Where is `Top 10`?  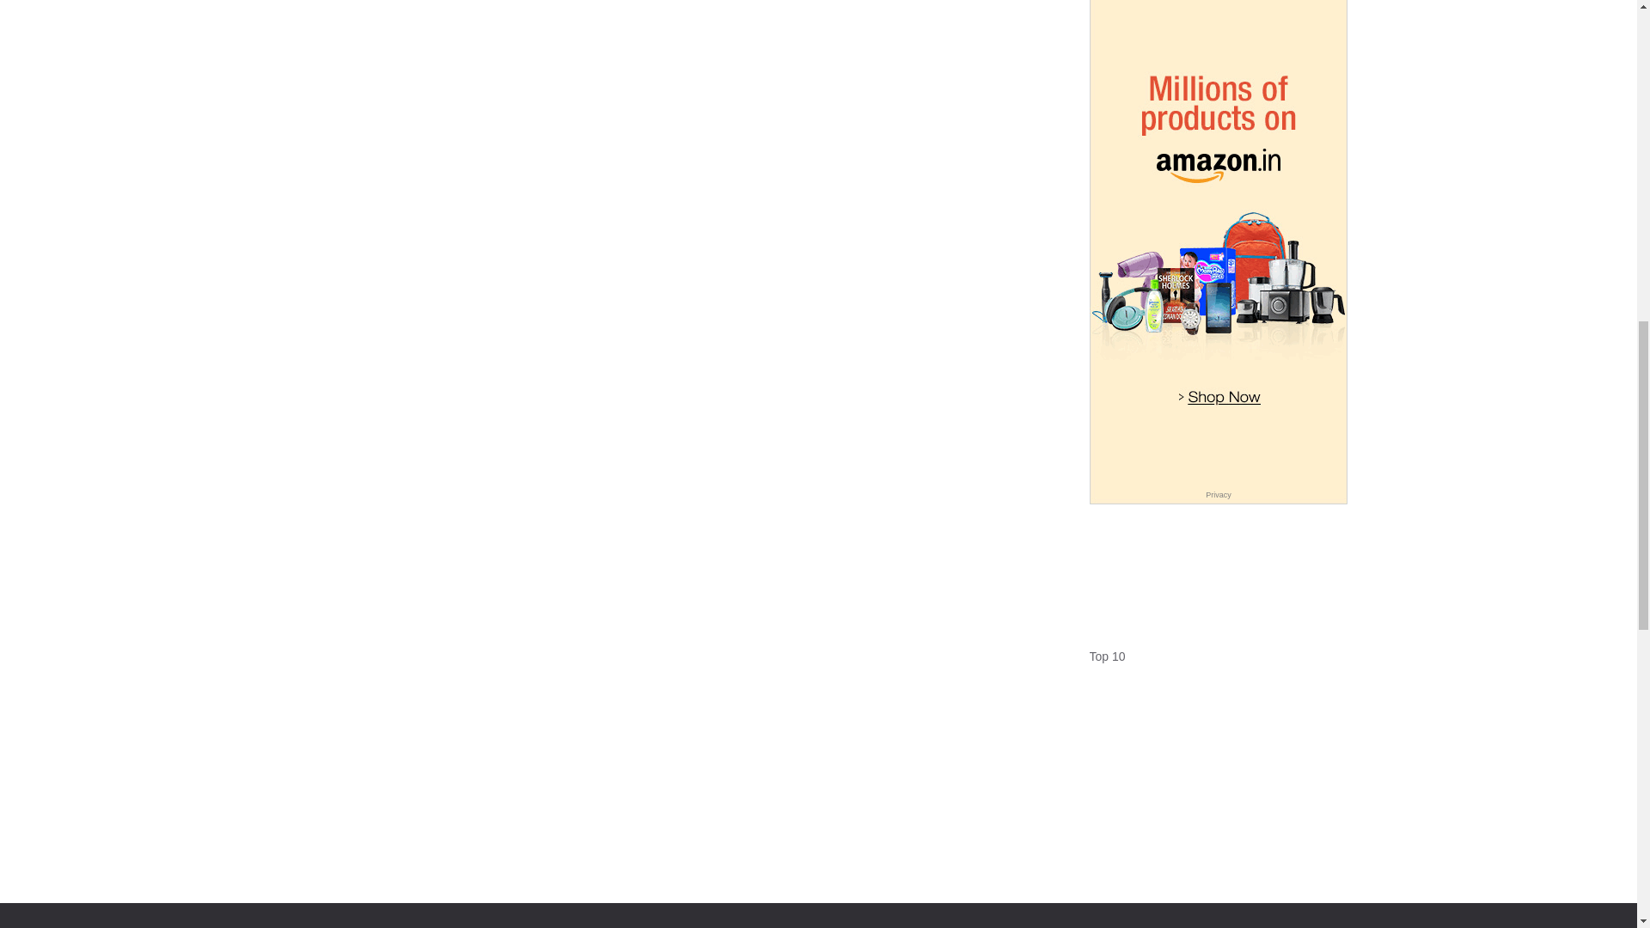 Top 10 is located at coordinates (1107, 656).